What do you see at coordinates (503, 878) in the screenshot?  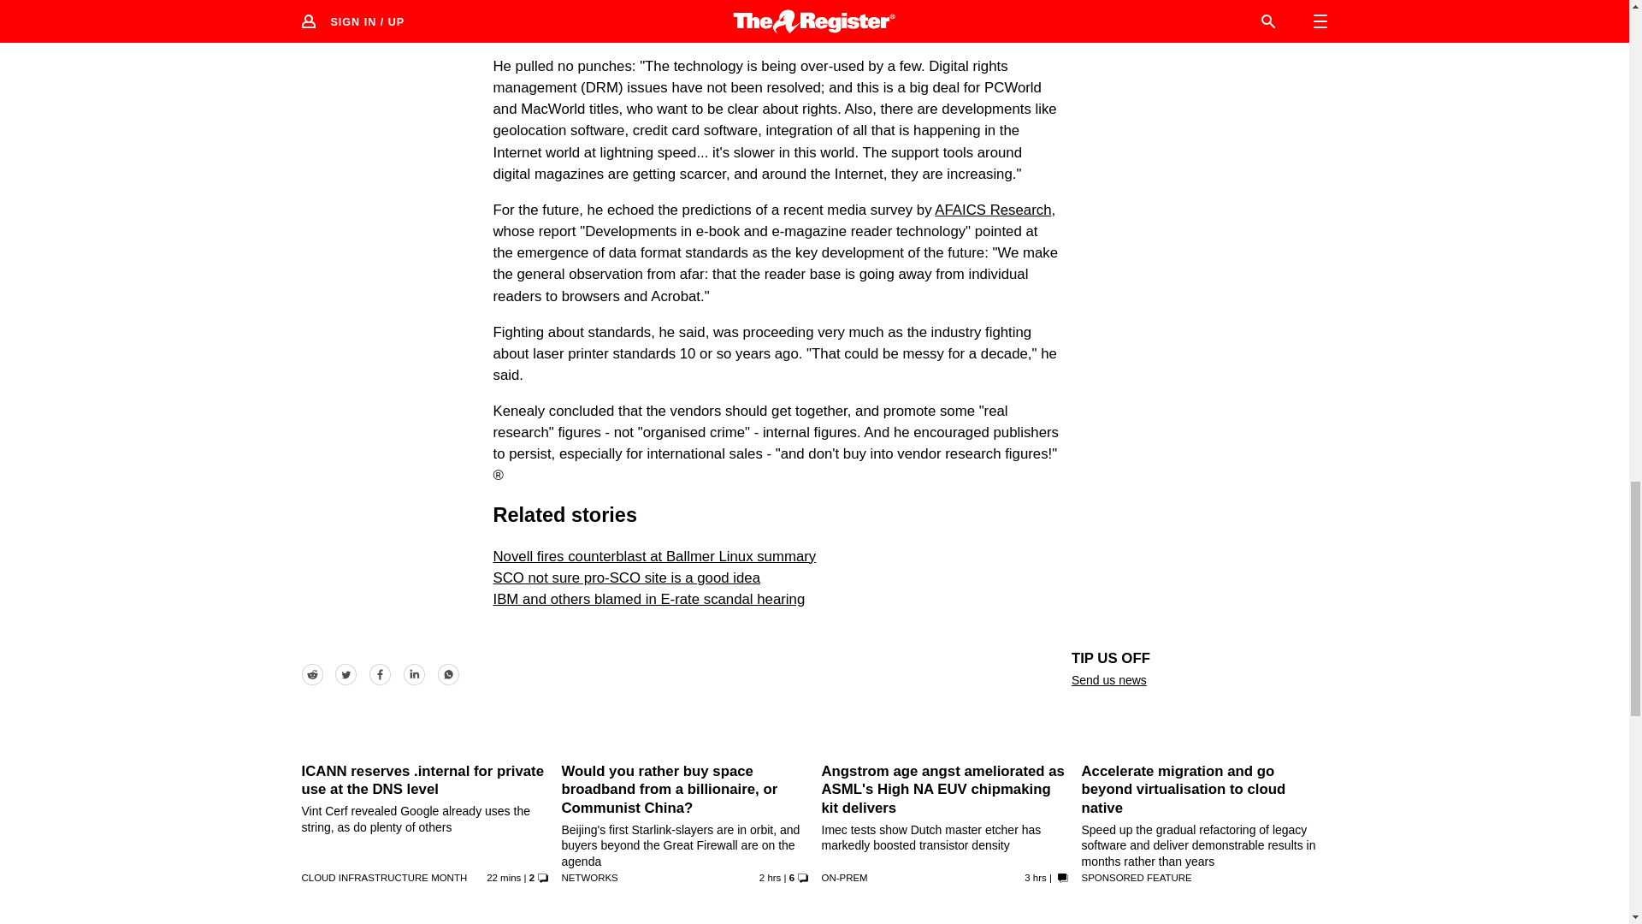 I see `8 Aug 2024 5:42` at bounding box center [503, 878].